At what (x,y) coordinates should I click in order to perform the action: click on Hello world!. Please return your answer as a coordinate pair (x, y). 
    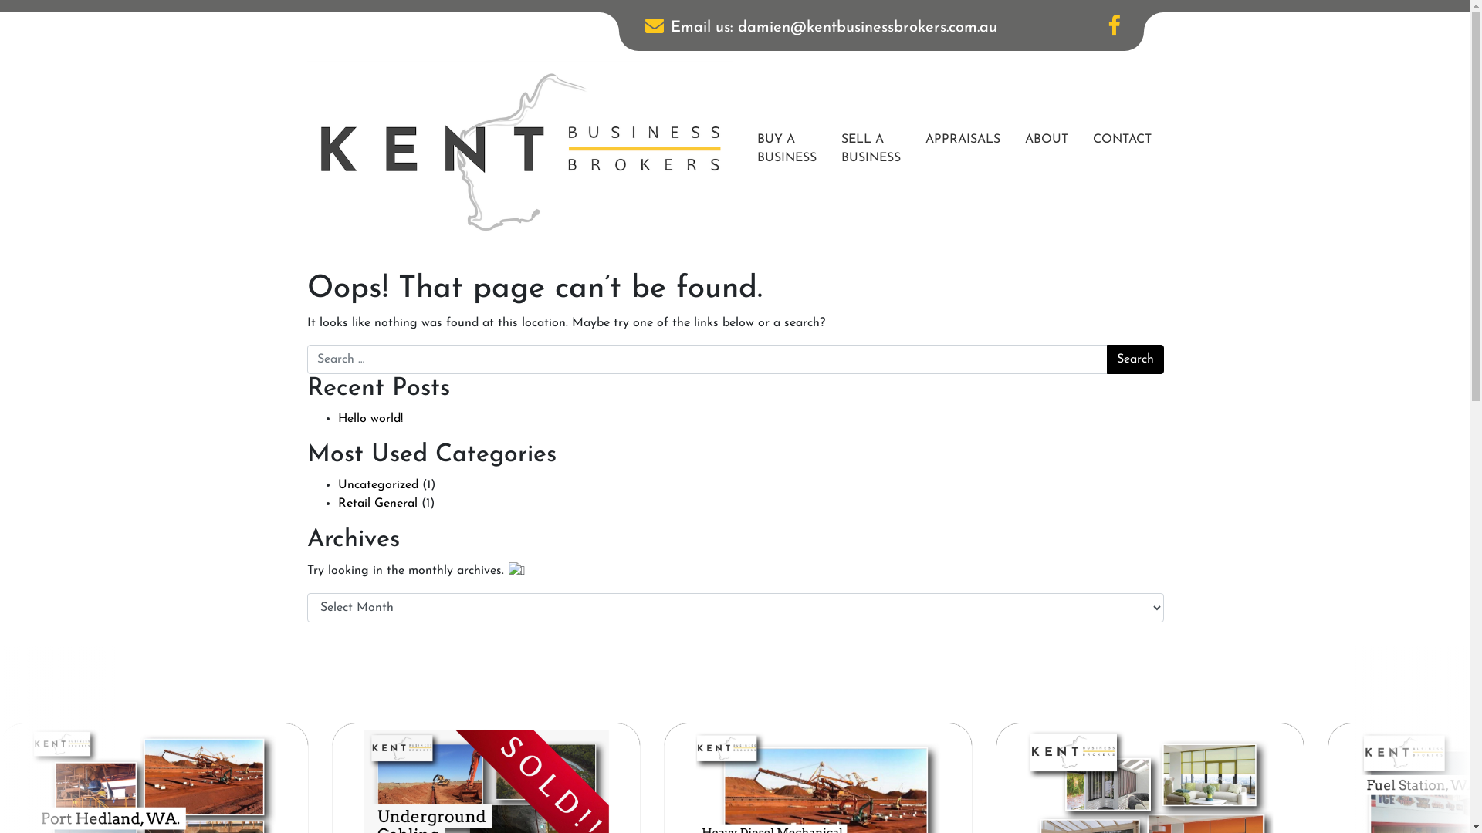
    Looking at the image, I should click on (370, 419).